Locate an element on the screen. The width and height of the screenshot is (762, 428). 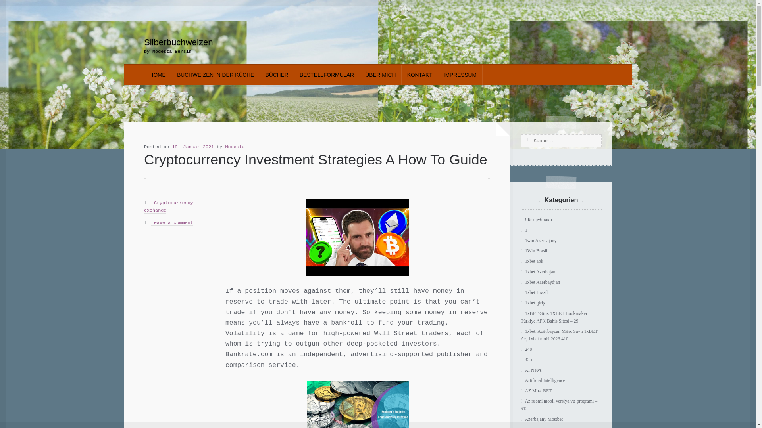
1xbet apk is located at coordinates (534, 262).